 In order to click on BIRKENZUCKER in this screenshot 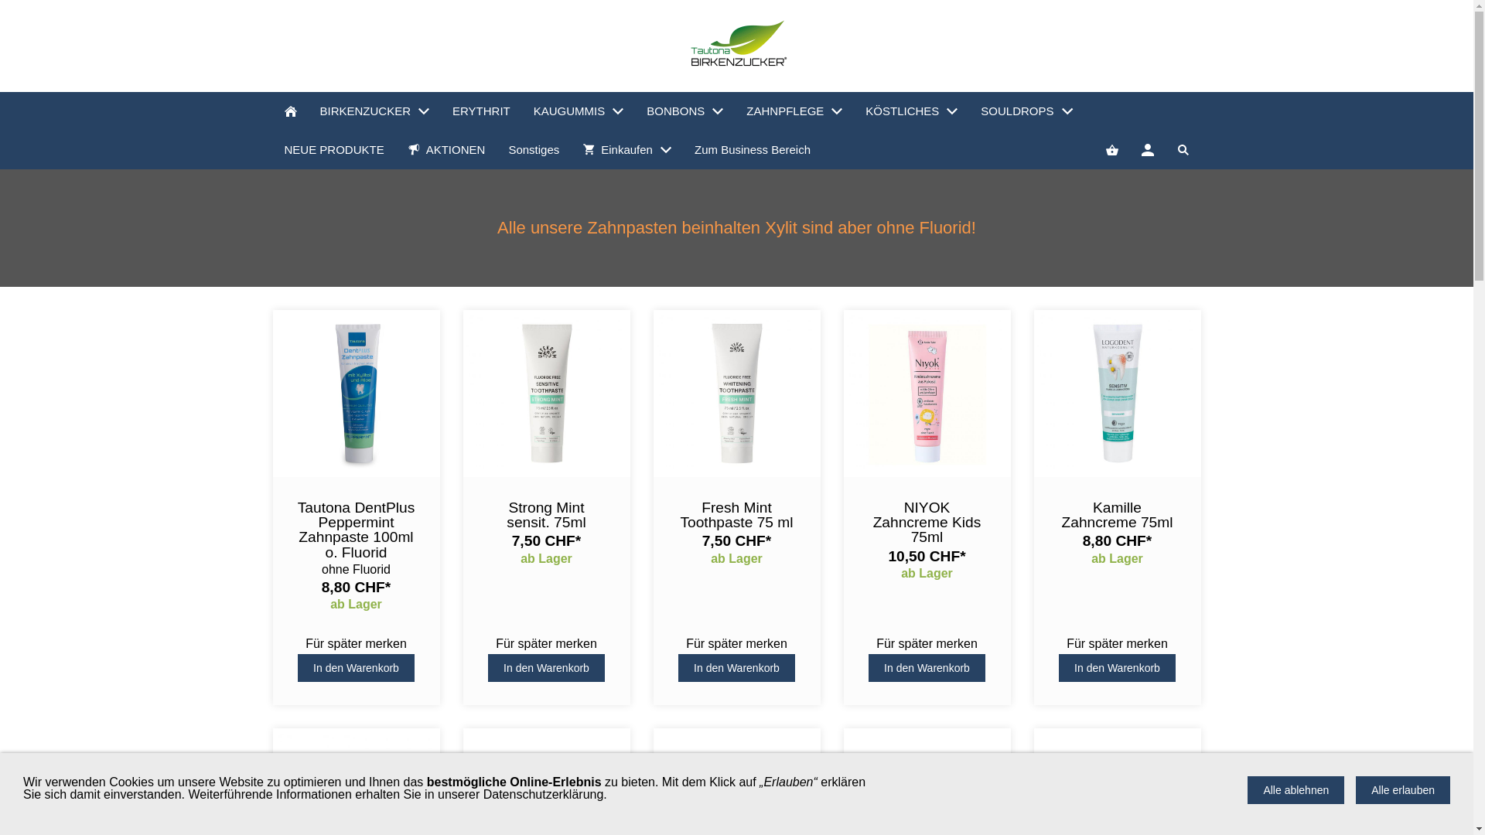, I will do `click(374, 111)`.